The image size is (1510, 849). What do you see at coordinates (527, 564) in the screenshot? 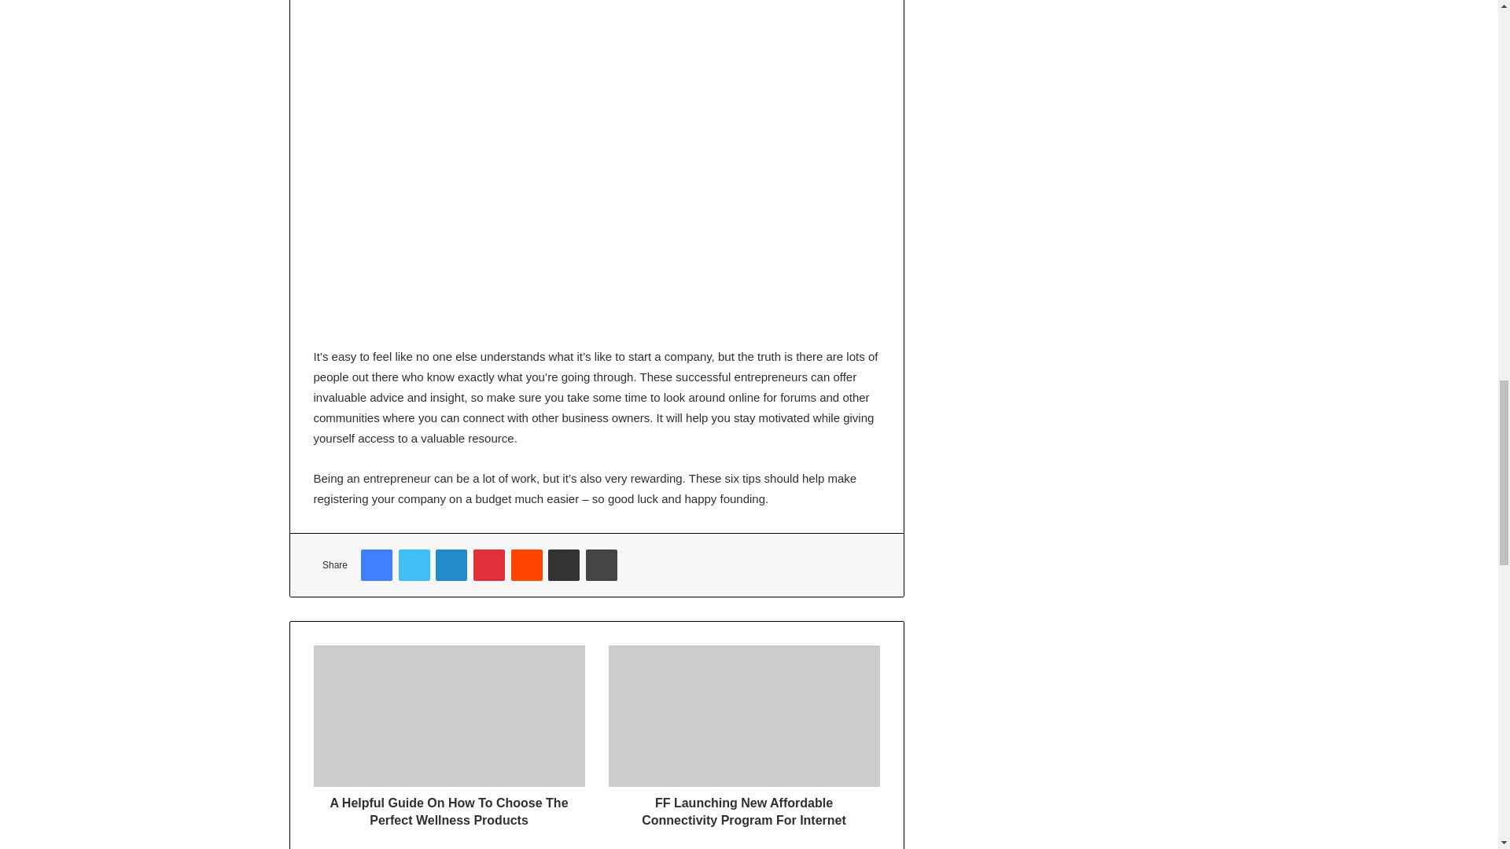
I see `Reddit` at bounding box center [527, 564].